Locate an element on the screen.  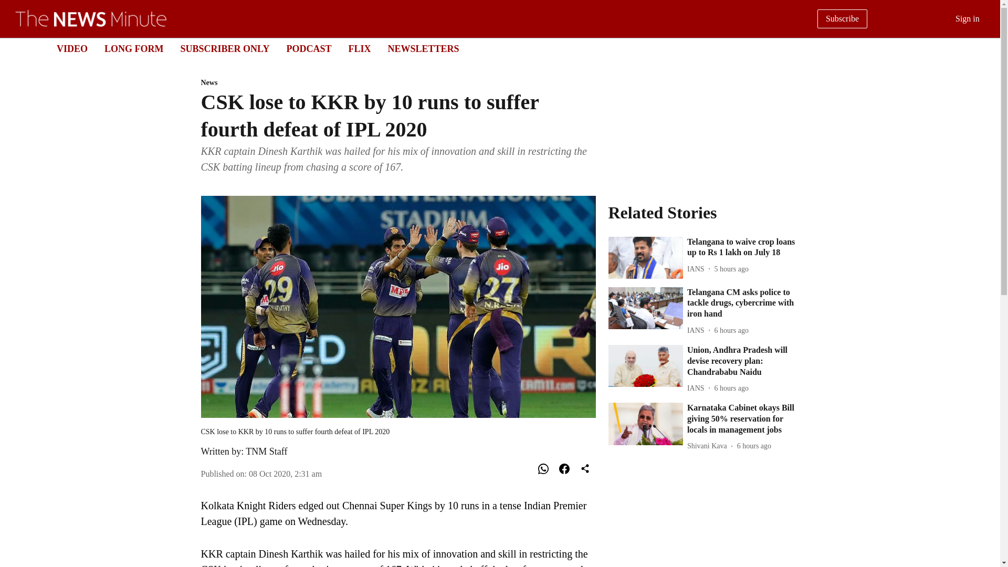
2020-10-07 18:31 is located at coordinates (285, 474).